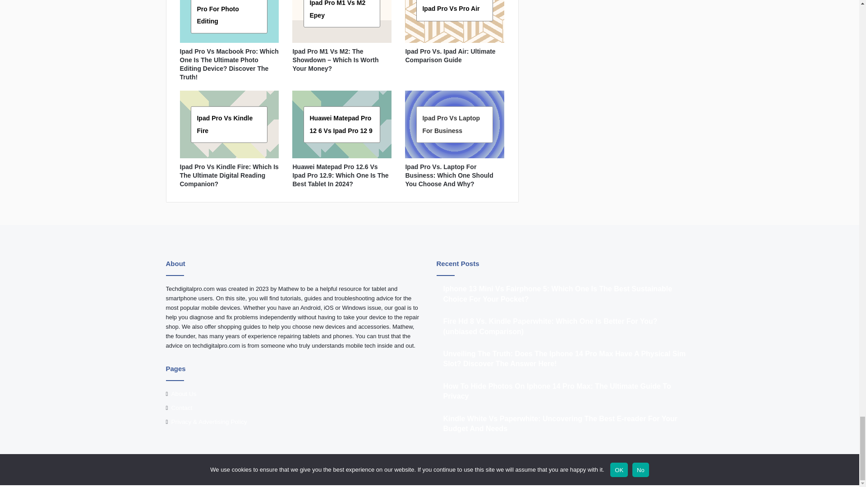 This screenshot has width=866, height=487. What do you see at coordinates (451, 9) in the screenshot?
I see `Ipad Pro Vs Pro Air` at bounding box center [451, 9].